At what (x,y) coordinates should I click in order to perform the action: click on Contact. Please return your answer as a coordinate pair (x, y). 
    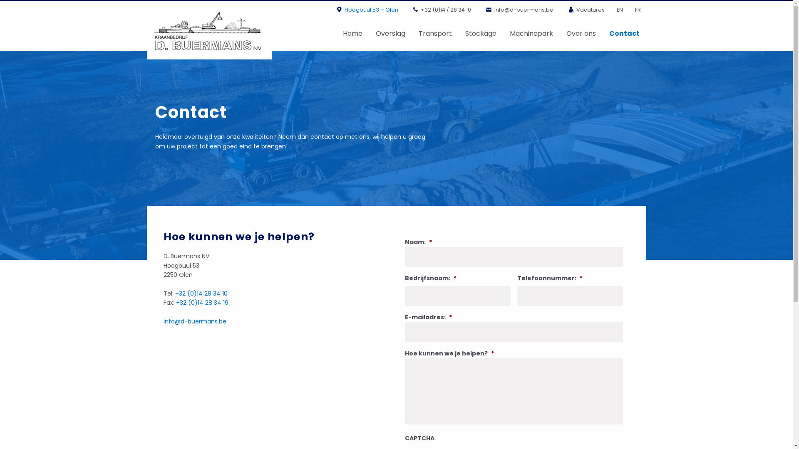
    Looking at the image, I should click on (624, 34).